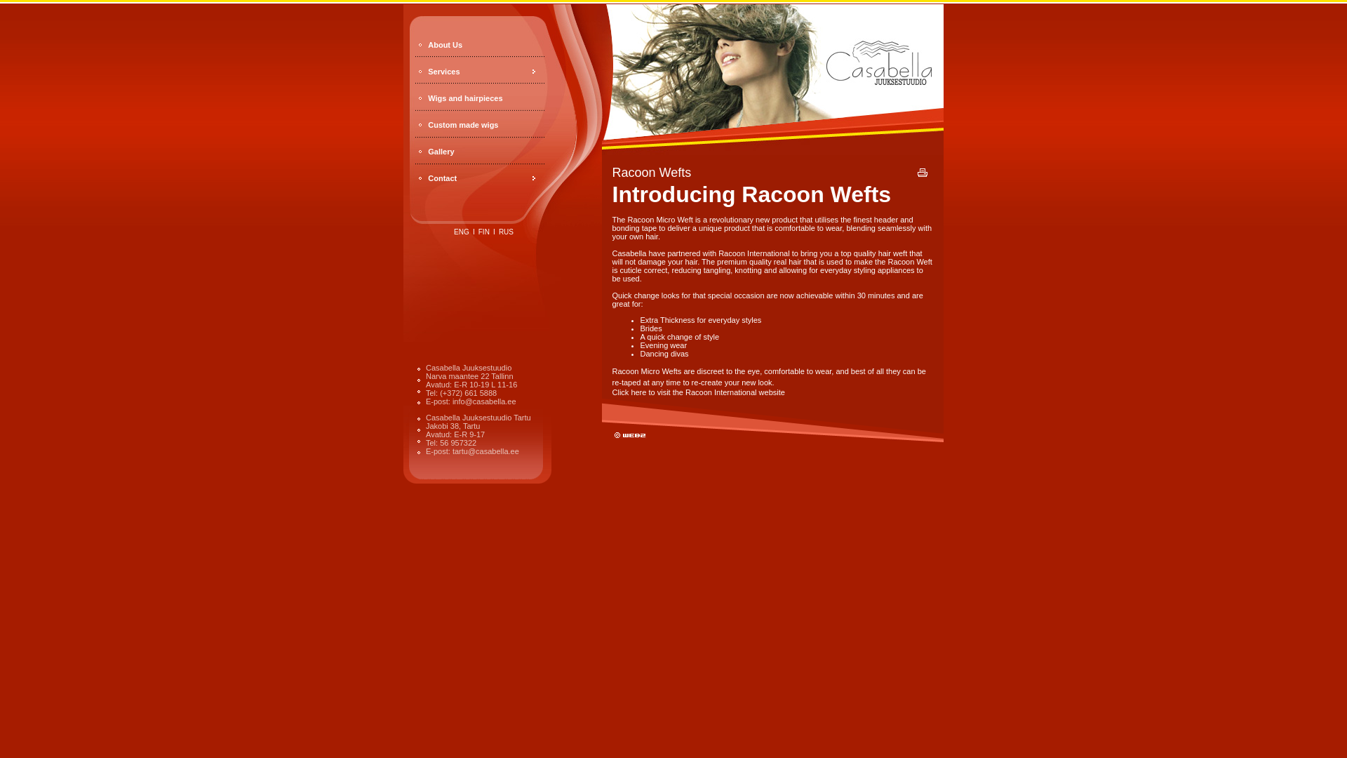  What do you see at coordinates (463, 124) in the screenshot?
I see `Custom made wigs` at bounding box center [463, 124].